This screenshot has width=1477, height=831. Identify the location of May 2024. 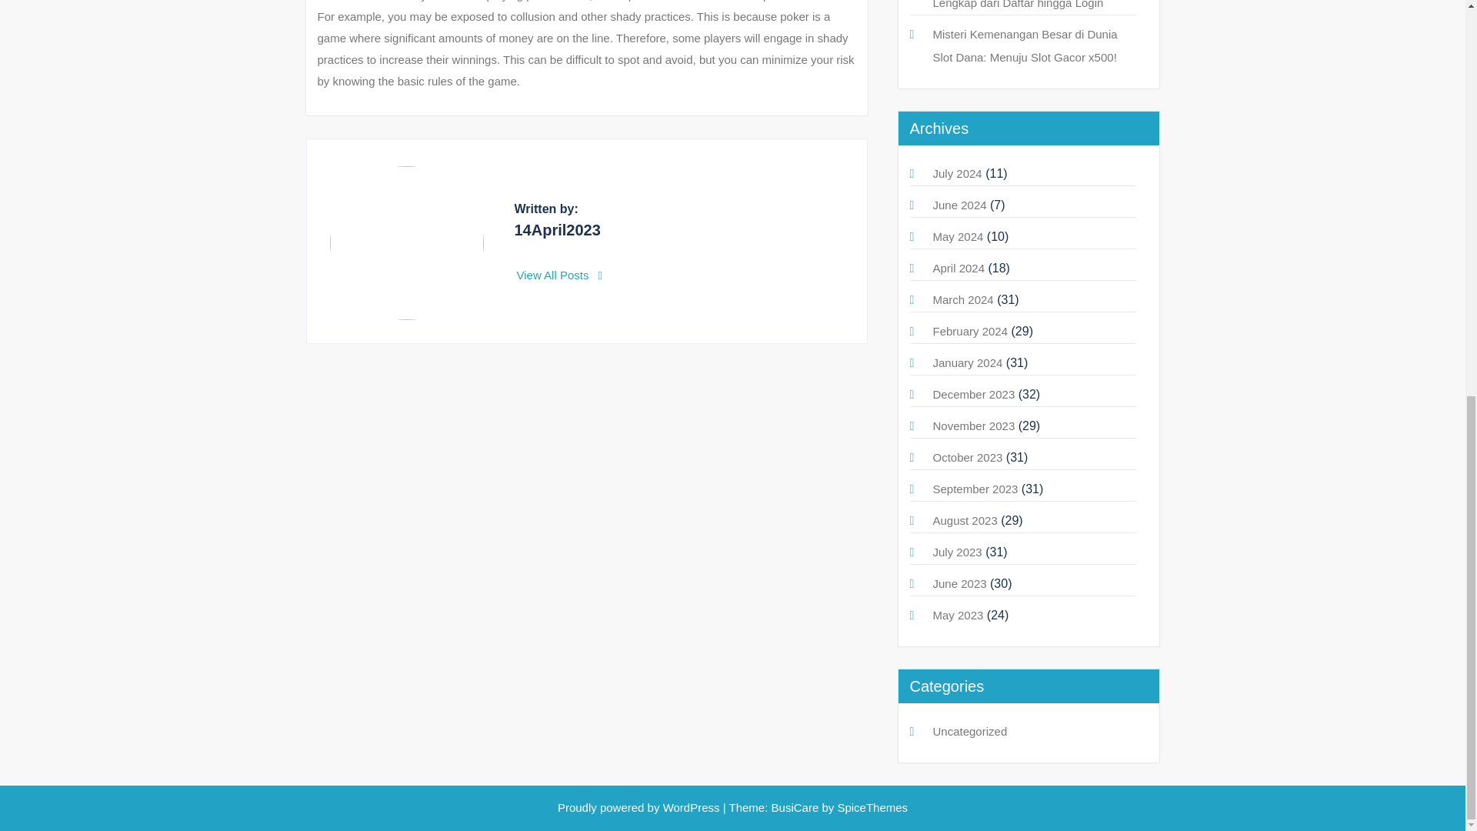
(957, 237).